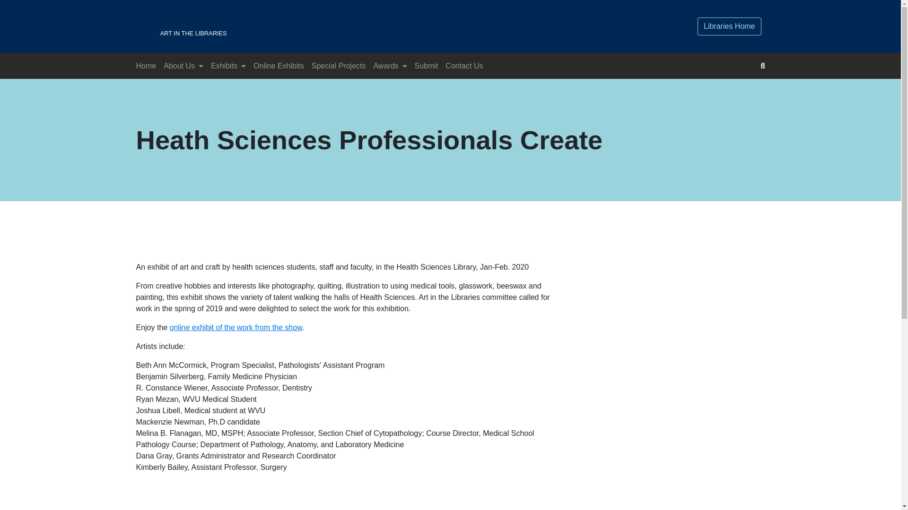 Image resolution: width=908 pixels, height=510 pixels. What do you see at coordinates (427, 66) in the screenshot?
I see `Online Exhibits` at bounding box center [427, 66].